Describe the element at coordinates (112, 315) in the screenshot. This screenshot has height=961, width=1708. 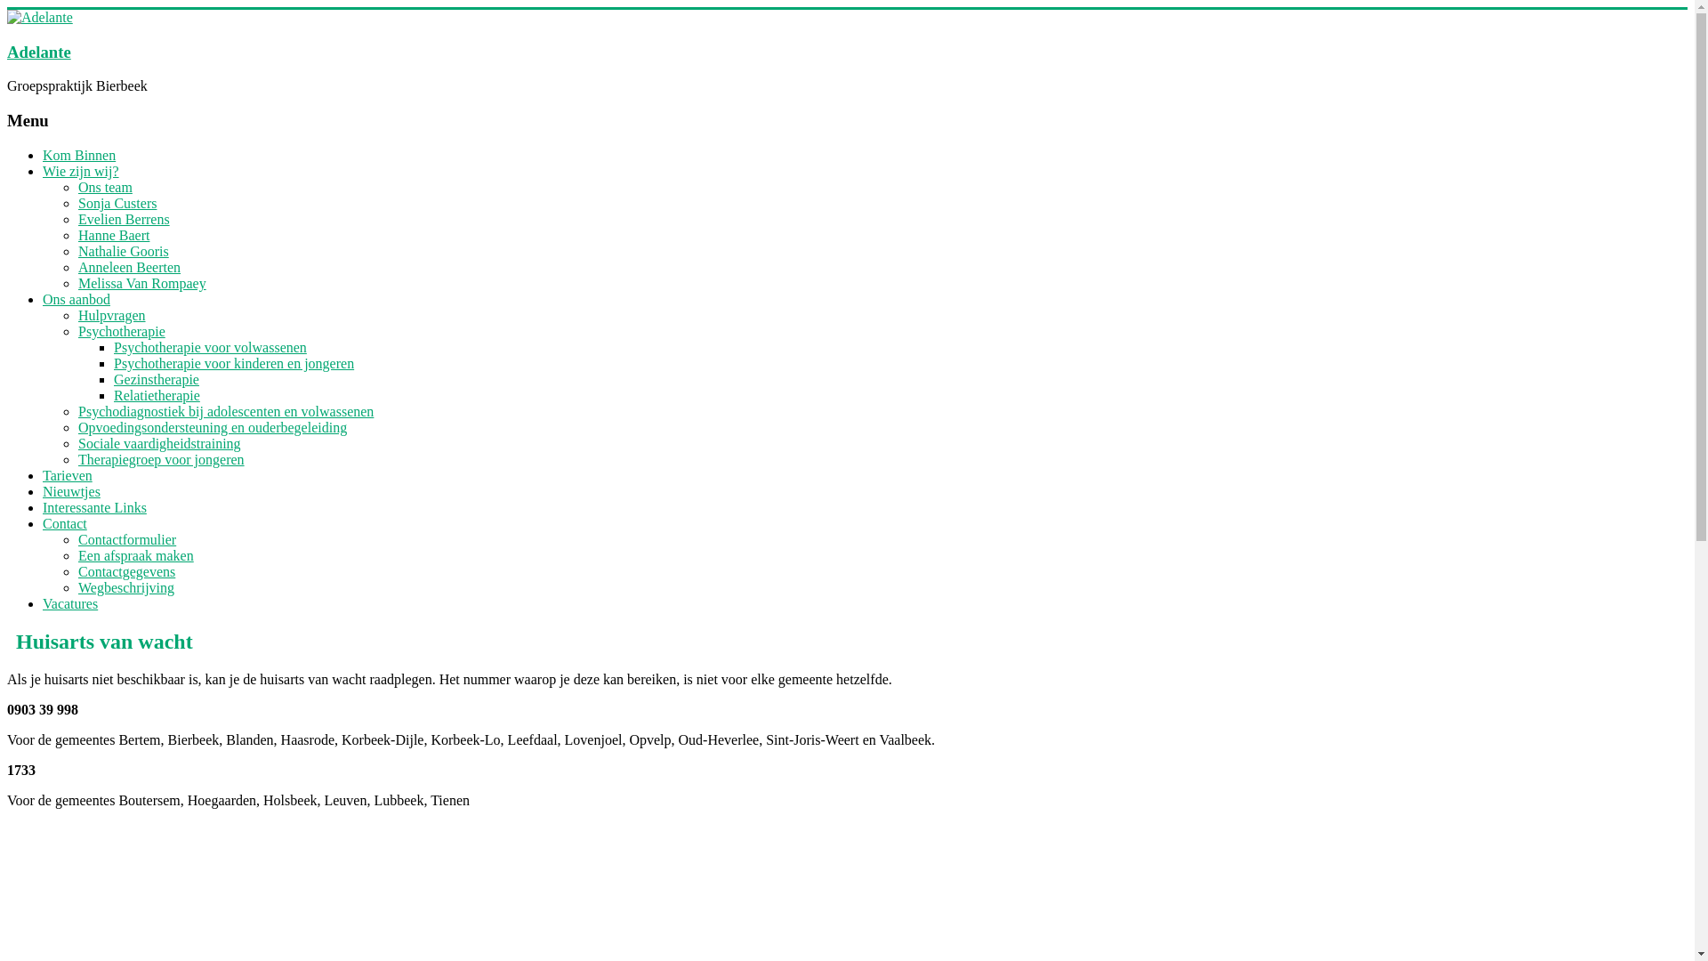
I see `Hulpvragen` at that location.